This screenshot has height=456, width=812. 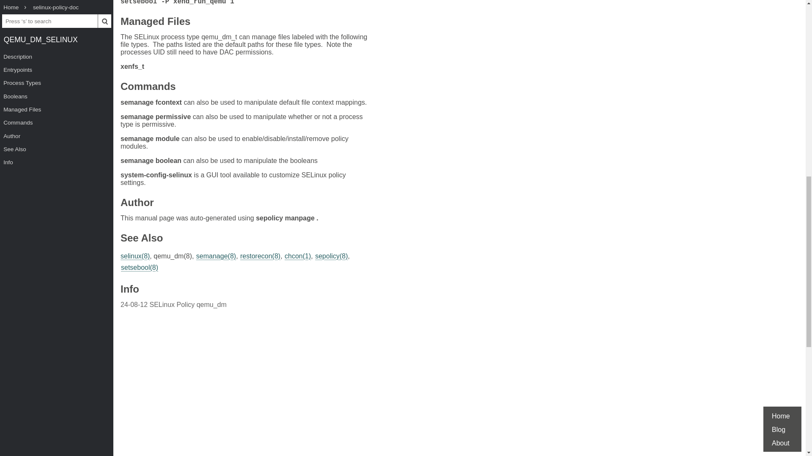 I want to click on Info, so click(x=129, y=290).